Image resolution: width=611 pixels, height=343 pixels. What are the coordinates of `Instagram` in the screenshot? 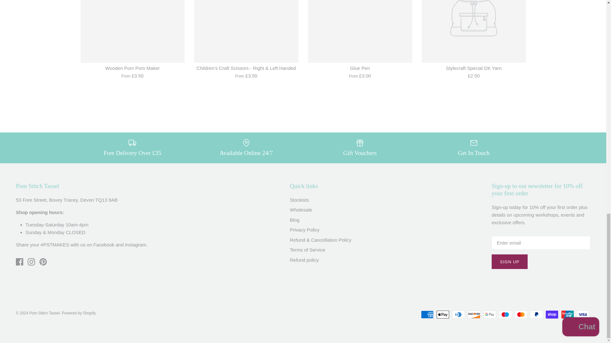 It's located at (31, 262).